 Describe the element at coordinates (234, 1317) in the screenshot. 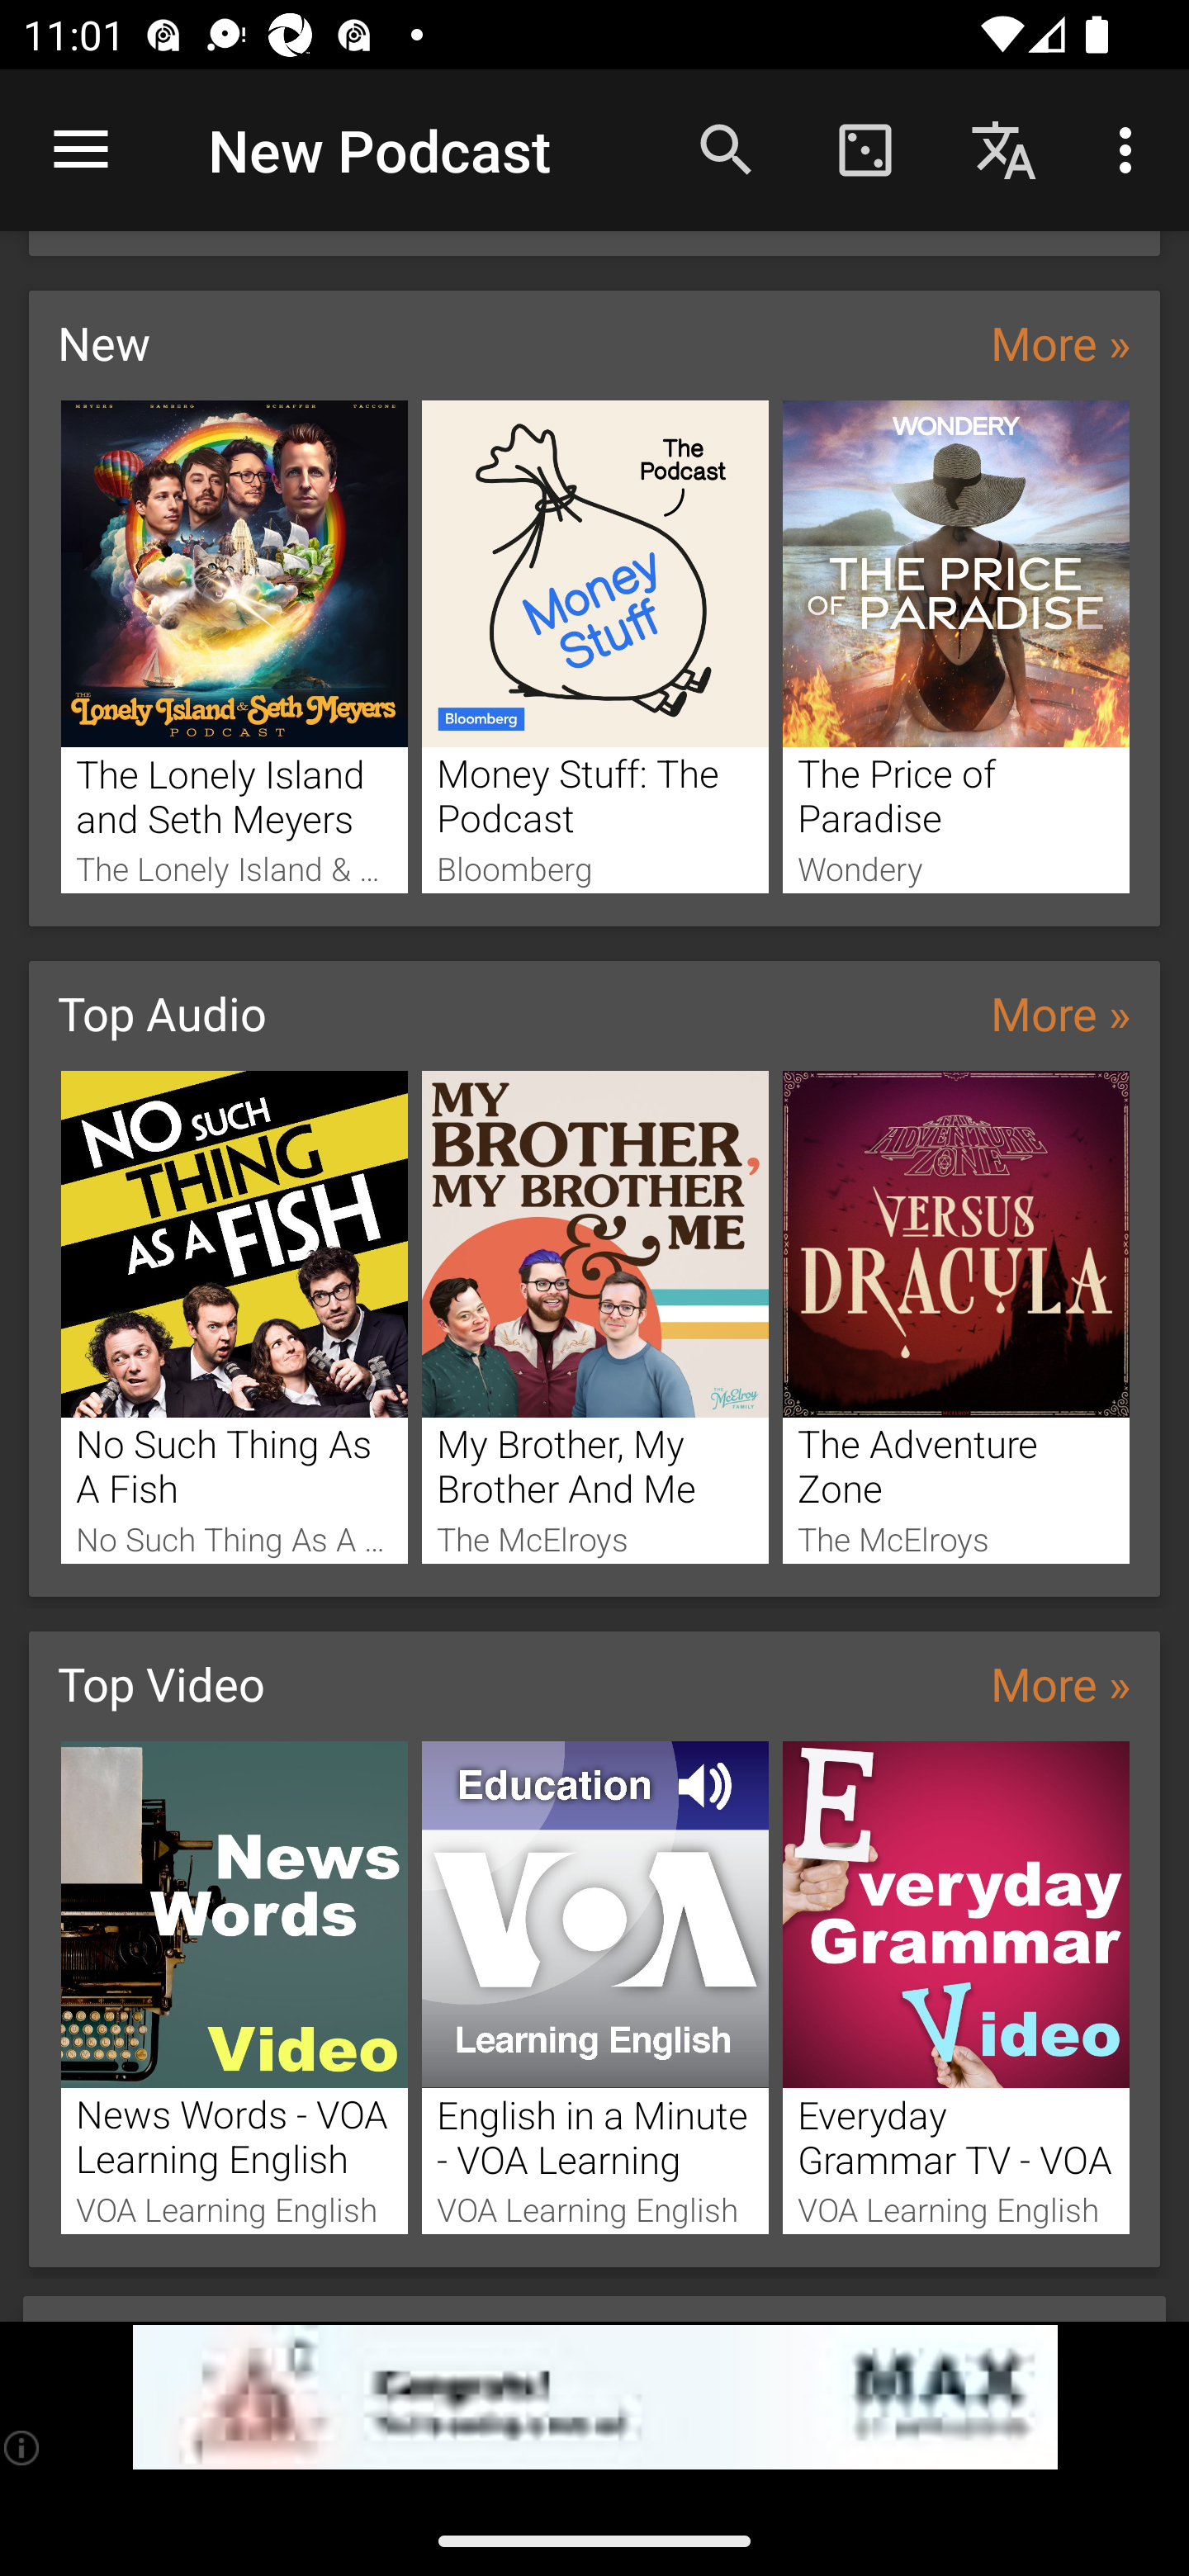

I see `No Such Thing As A Fish` at that location.